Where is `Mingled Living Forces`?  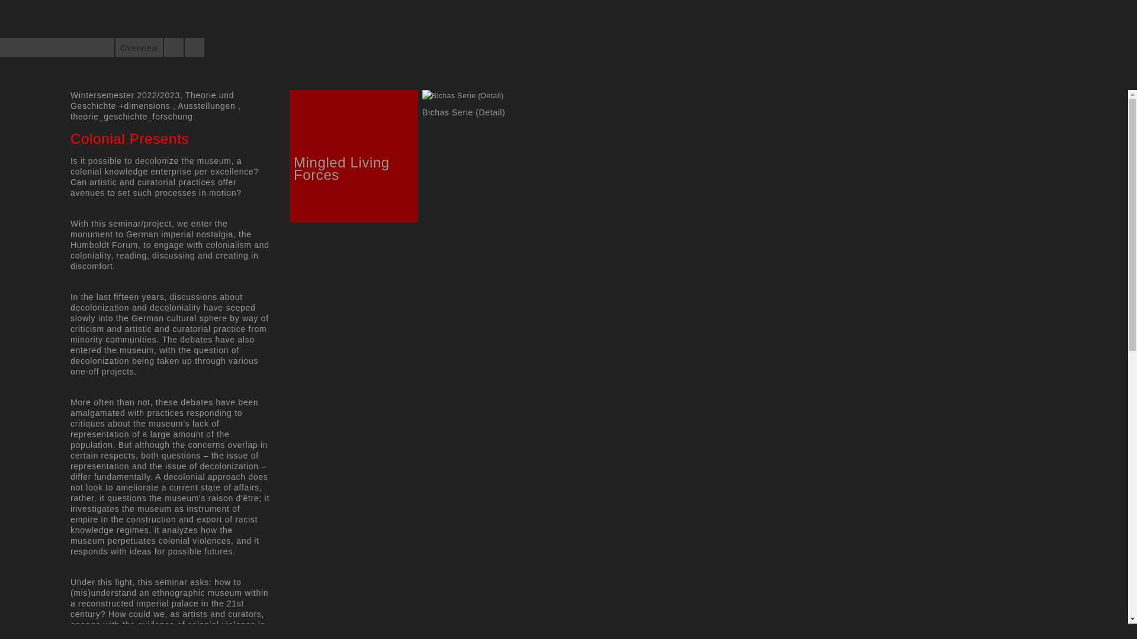
Mingled Living Forces is located at coordinates (341, 168).